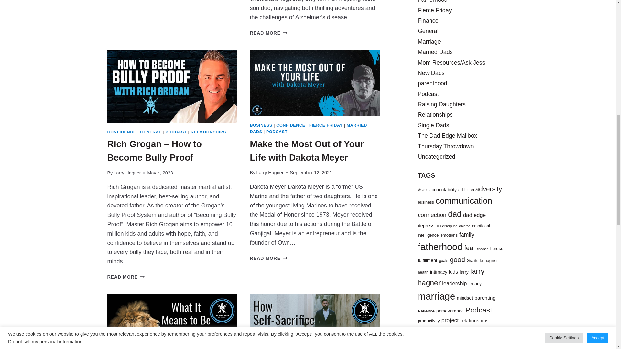 Image resolution: width=621 pixels, height=349 pixels. Describe the element at coordinates (122, 132) in the screenshot. I see `CONFIDENCE` at that location.